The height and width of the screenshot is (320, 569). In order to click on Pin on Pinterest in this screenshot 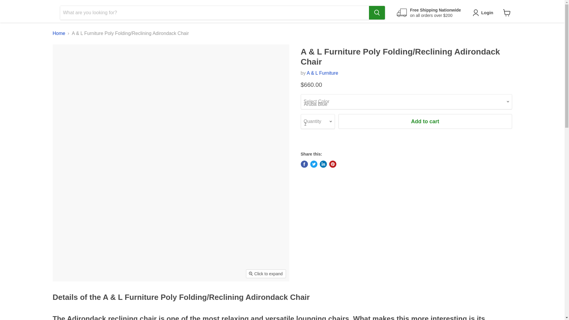, I will do `click(333, 164)`.